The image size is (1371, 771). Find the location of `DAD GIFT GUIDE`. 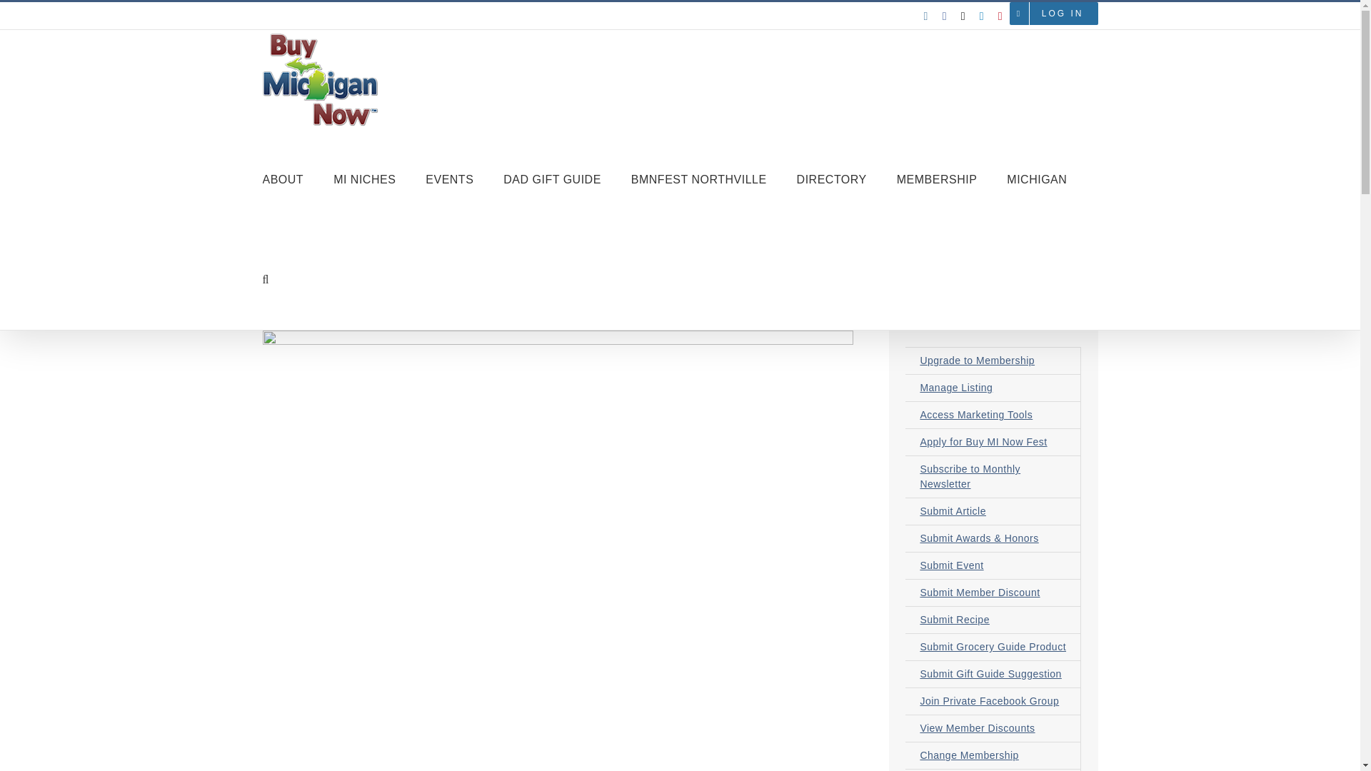

DAD GIFT GUIDE is located at coordinates (552, 180).